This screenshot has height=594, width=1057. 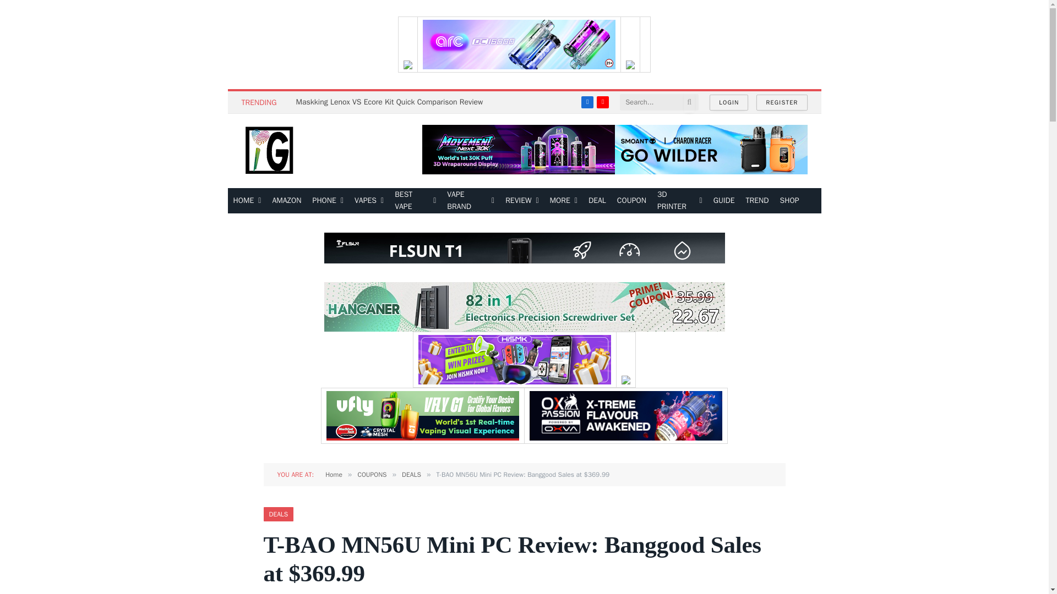 What do you see at coordinates (286, 200) in the screenshot?
I see `AMAZON` at bounding box center [286, 200].